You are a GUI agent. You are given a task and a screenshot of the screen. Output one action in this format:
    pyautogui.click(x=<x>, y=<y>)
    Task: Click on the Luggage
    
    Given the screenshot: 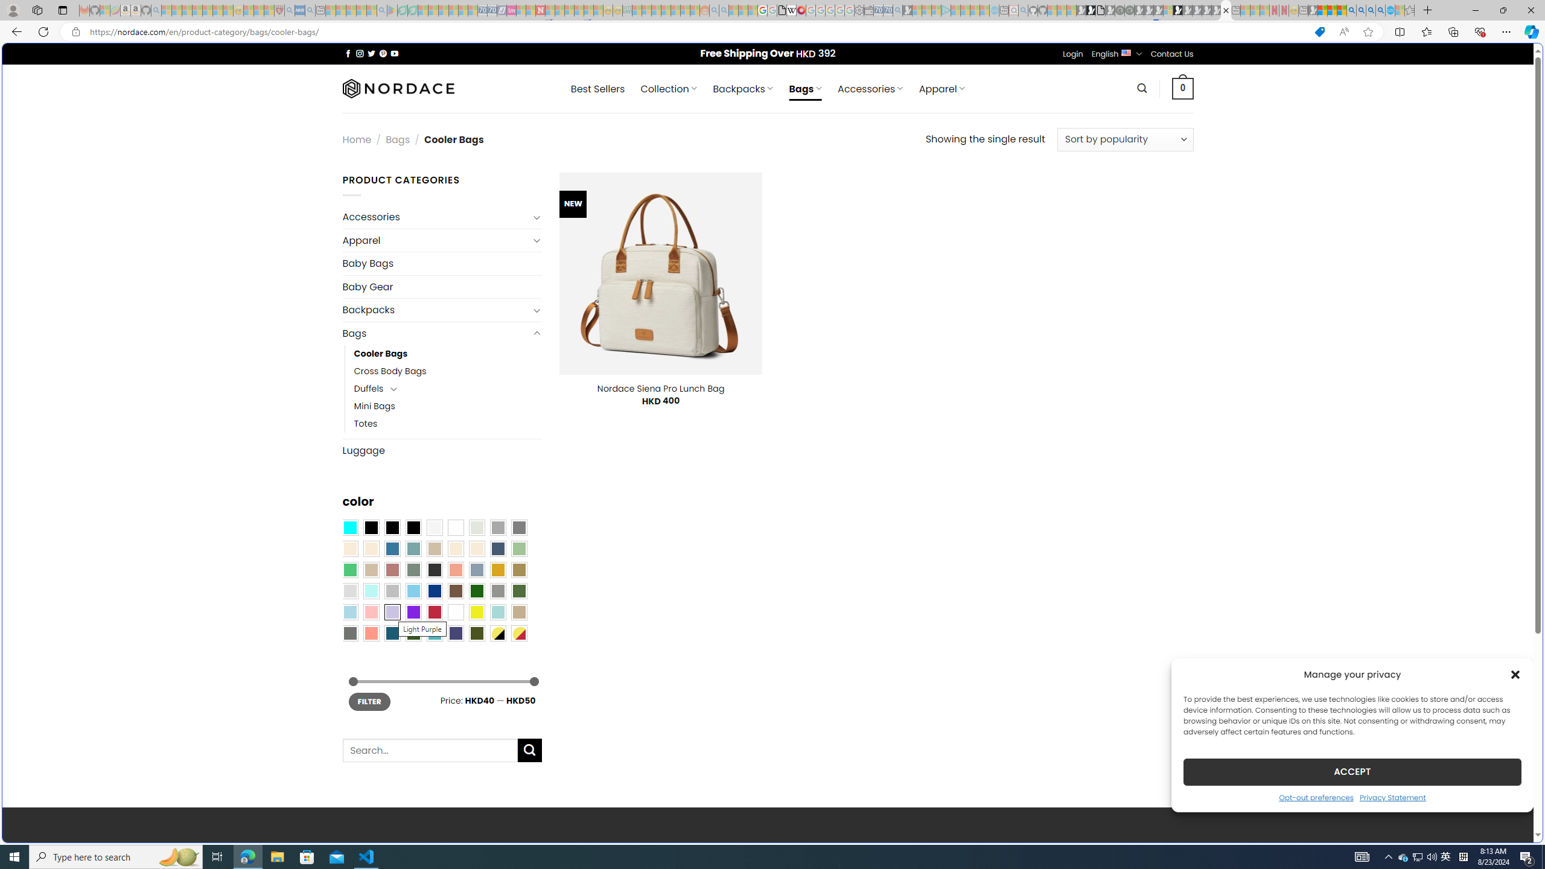 What is the action you would take?
    pyautogui.click(x=442, y=450)
    